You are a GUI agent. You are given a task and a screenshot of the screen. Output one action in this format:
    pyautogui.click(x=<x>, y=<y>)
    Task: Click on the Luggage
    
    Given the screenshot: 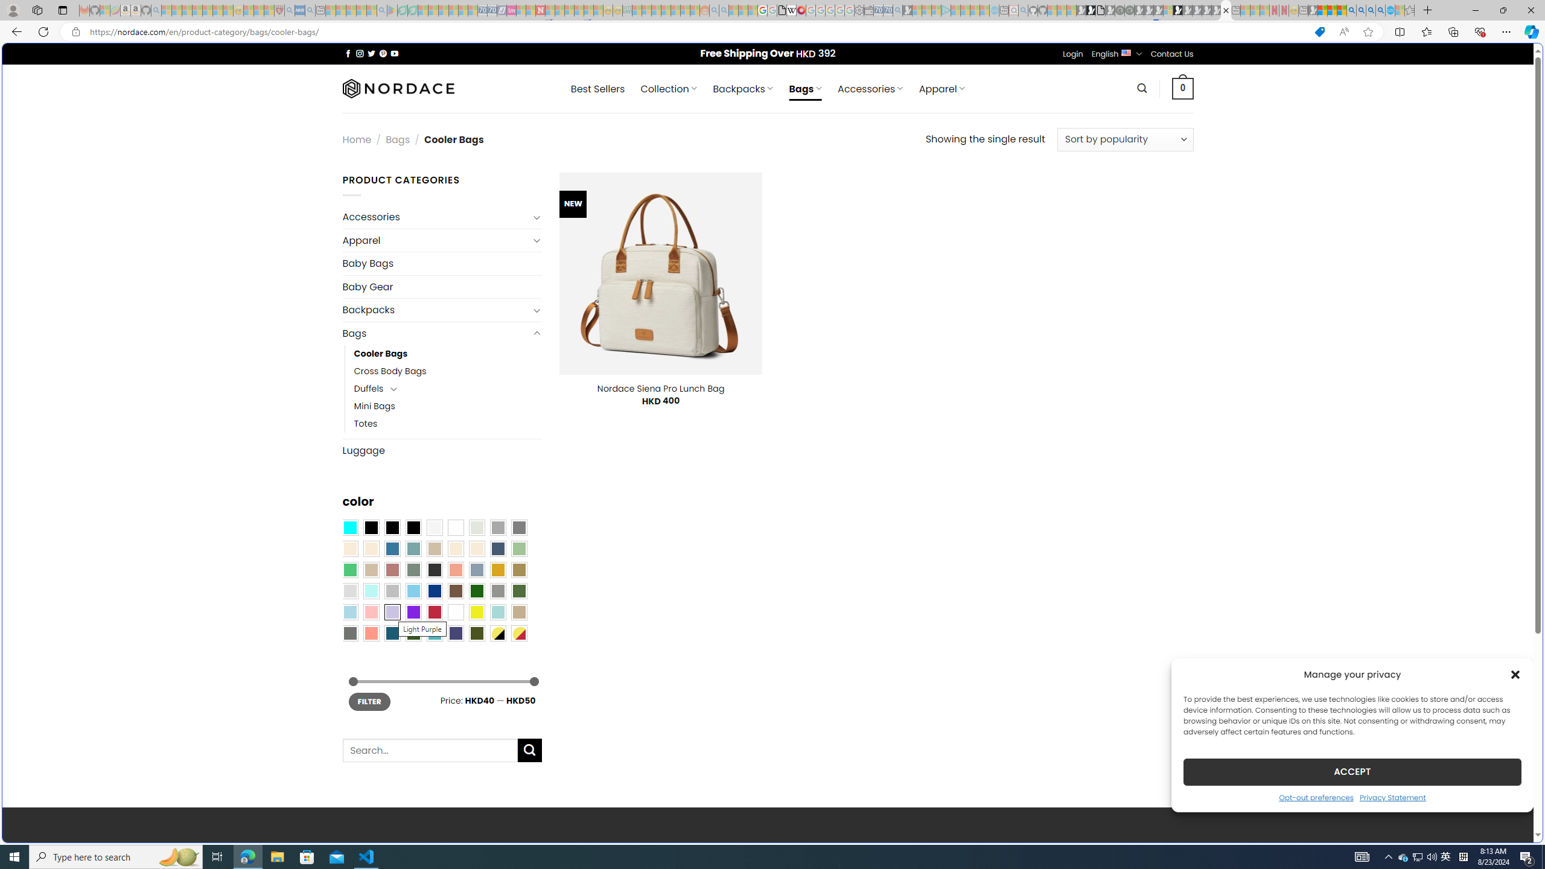 What is the action you would take?
    pyautogui.click(x=442, y=450)
    